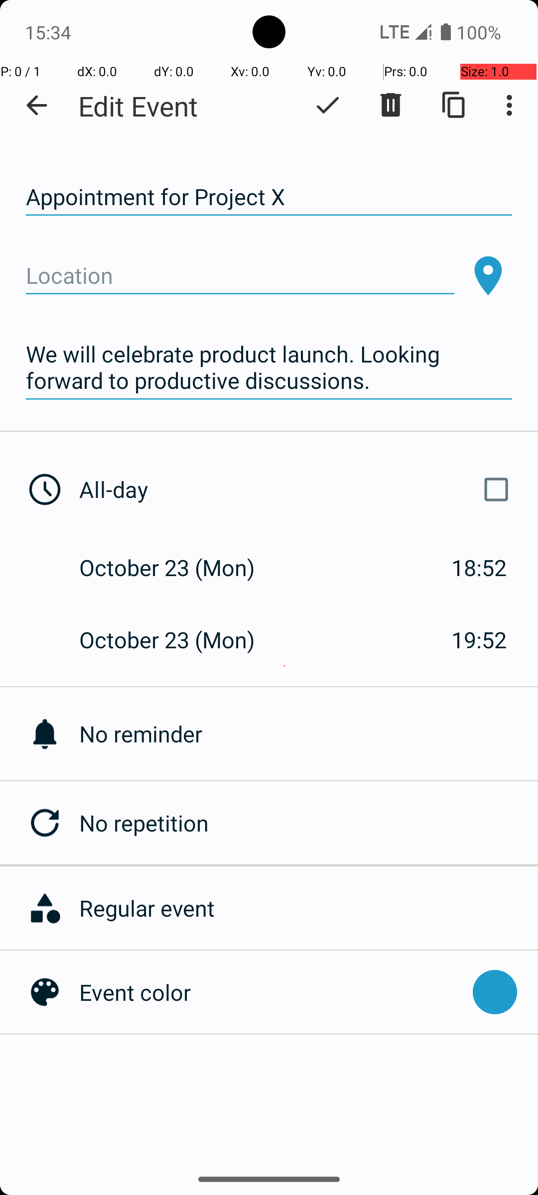 The width and height of the screenshot is (538, 1195). Describe the element at coordinates (269, 367) in the screenshot. I see `We will celebrate product launch. Looking forward to productive discussions.` at that location.